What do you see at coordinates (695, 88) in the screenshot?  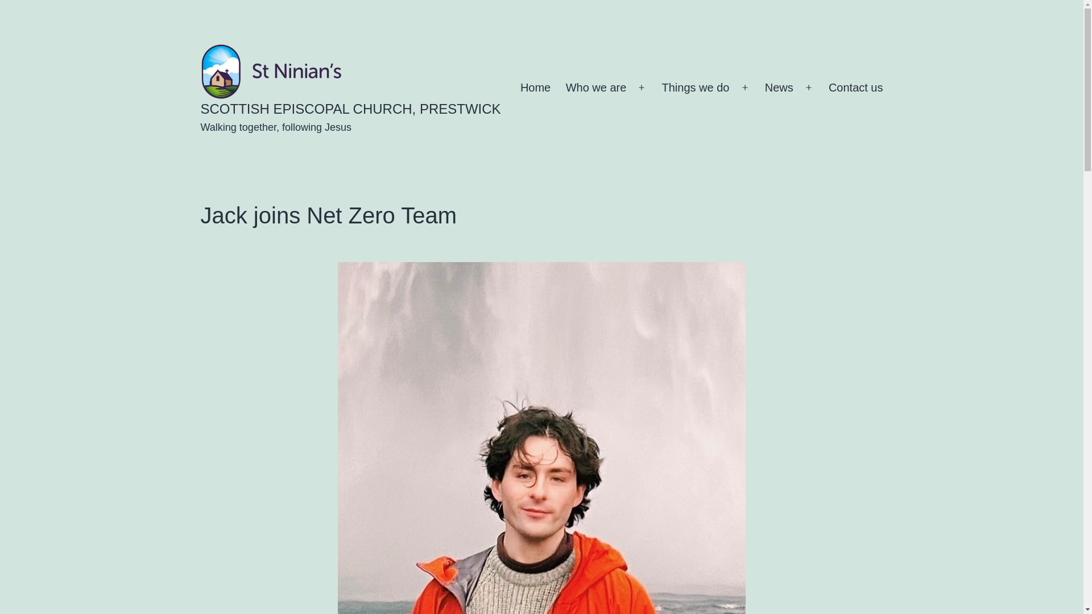 I see `Things we do` at bounding box center [695, 88].